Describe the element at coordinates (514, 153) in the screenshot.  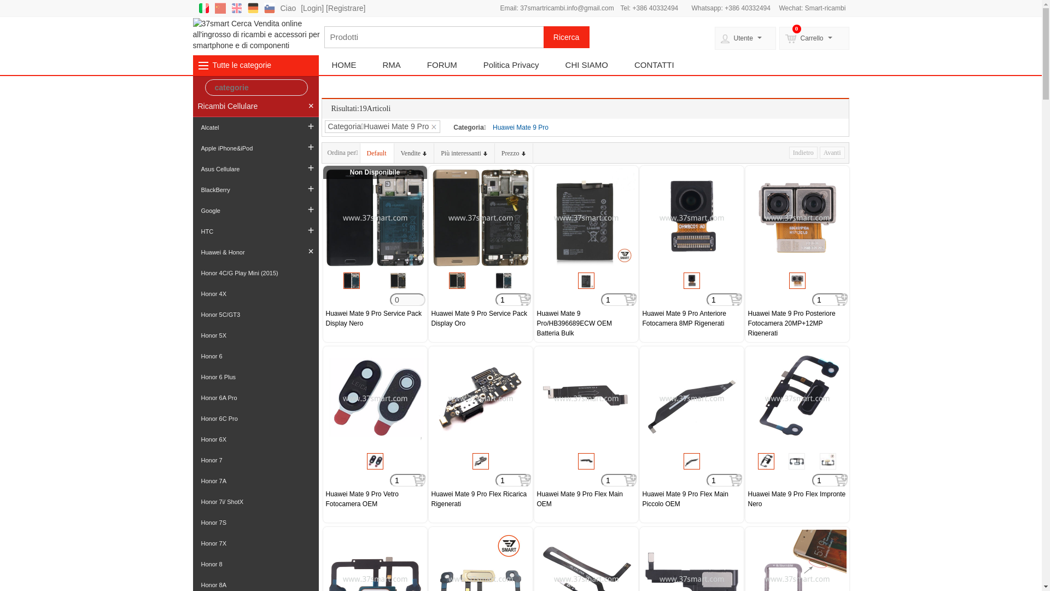
I see `PrezzoPrezzoSequenza` at that location.